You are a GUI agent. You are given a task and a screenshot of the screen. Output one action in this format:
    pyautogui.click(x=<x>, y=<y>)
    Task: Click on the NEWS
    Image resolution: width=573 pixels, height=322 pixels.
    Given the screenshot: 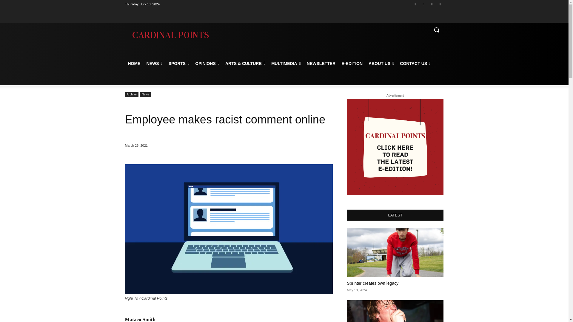 What is the action you would take?
    pyautogui.click(x=154, y=63)
    